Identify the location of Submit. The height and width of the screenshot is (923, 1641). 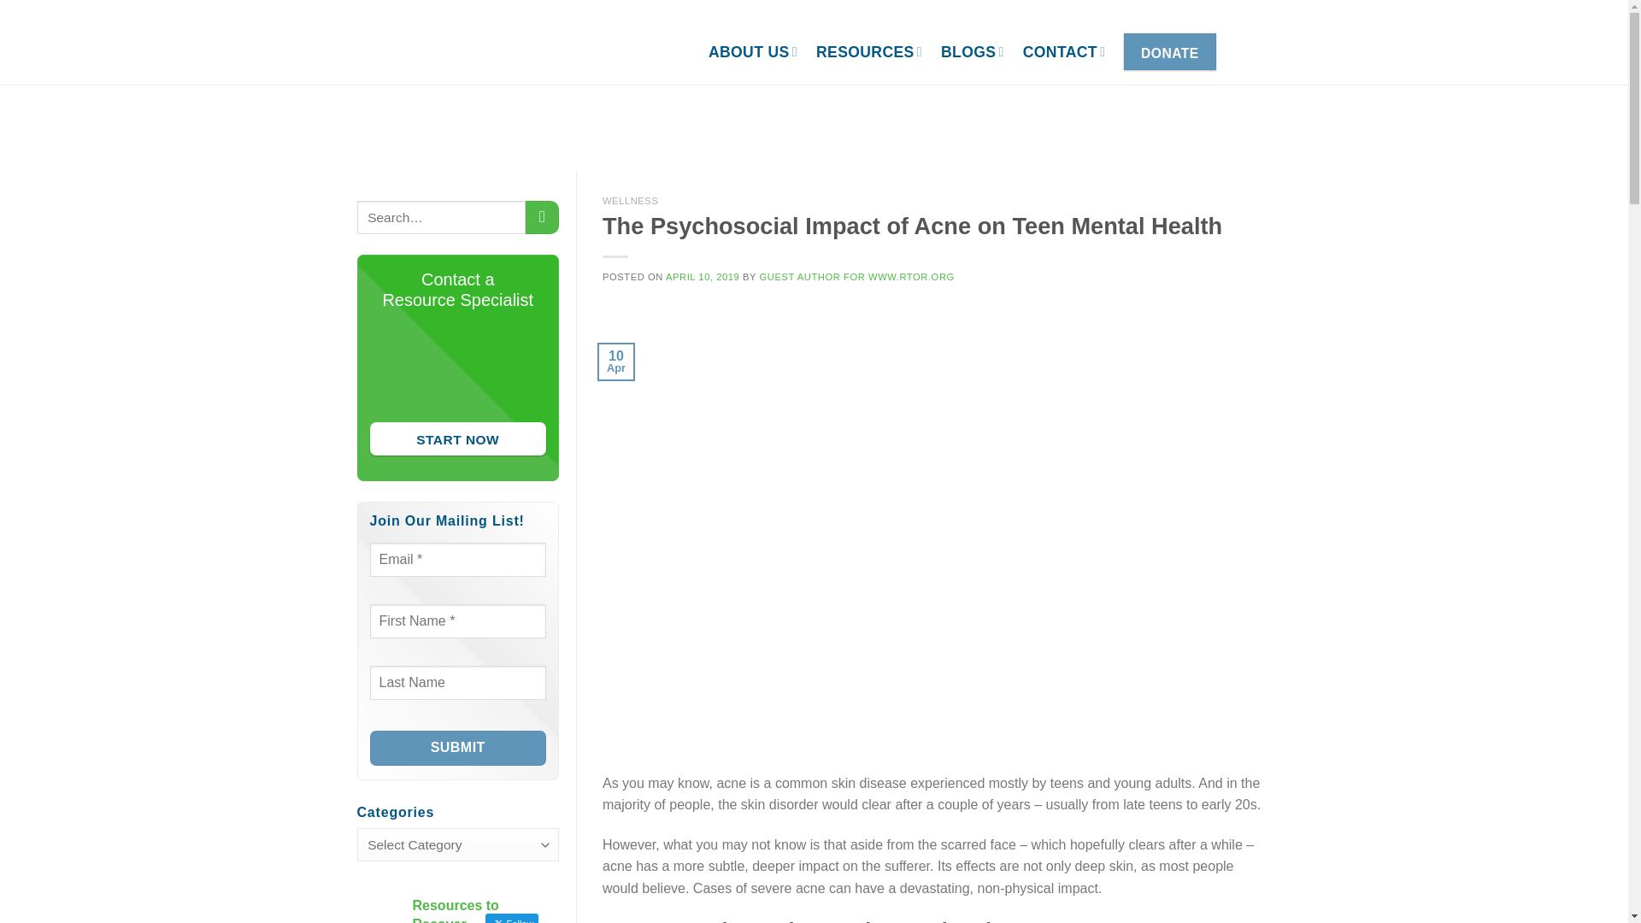
(458, 748).